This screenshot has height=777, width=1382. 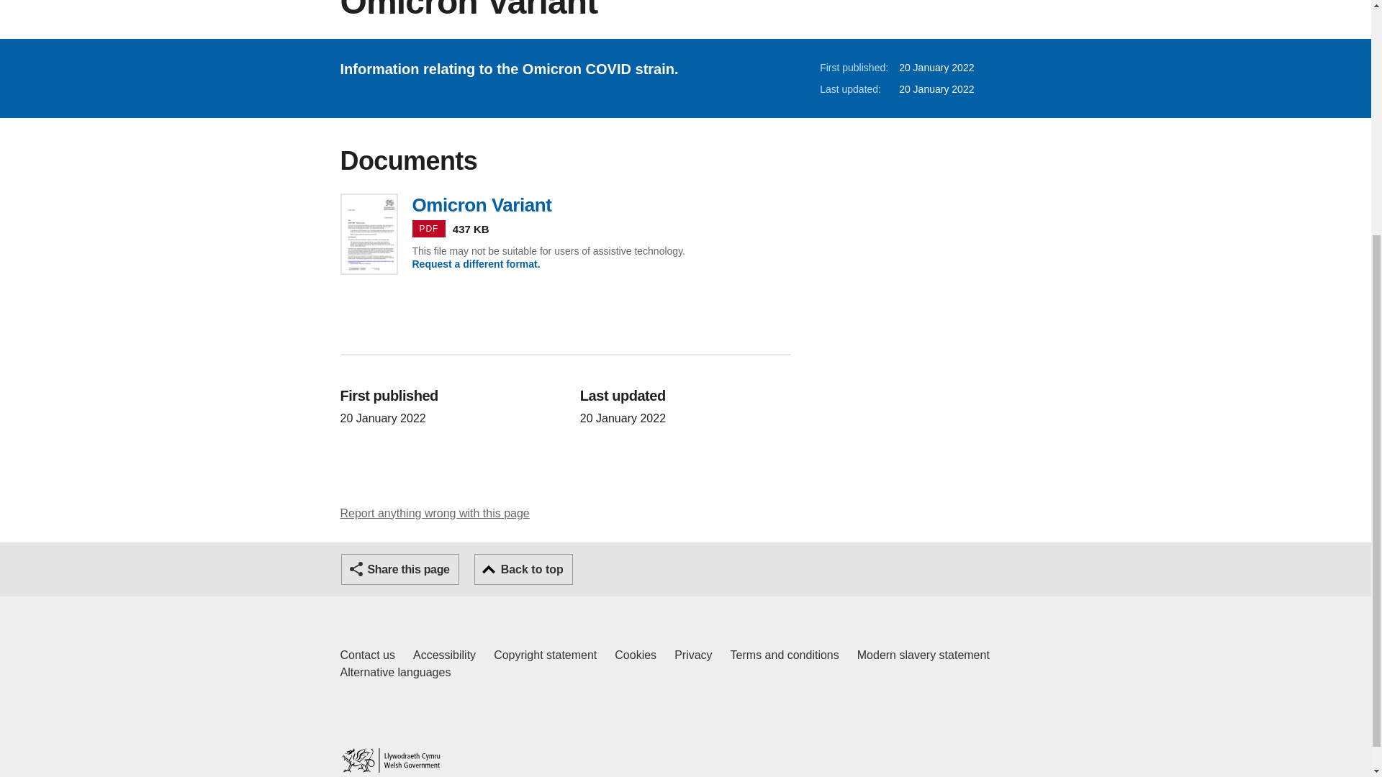 What do you see at coordinates (394, 673) in the screenshot?
I see `Alternative languages` at bounding box center [394, 673].